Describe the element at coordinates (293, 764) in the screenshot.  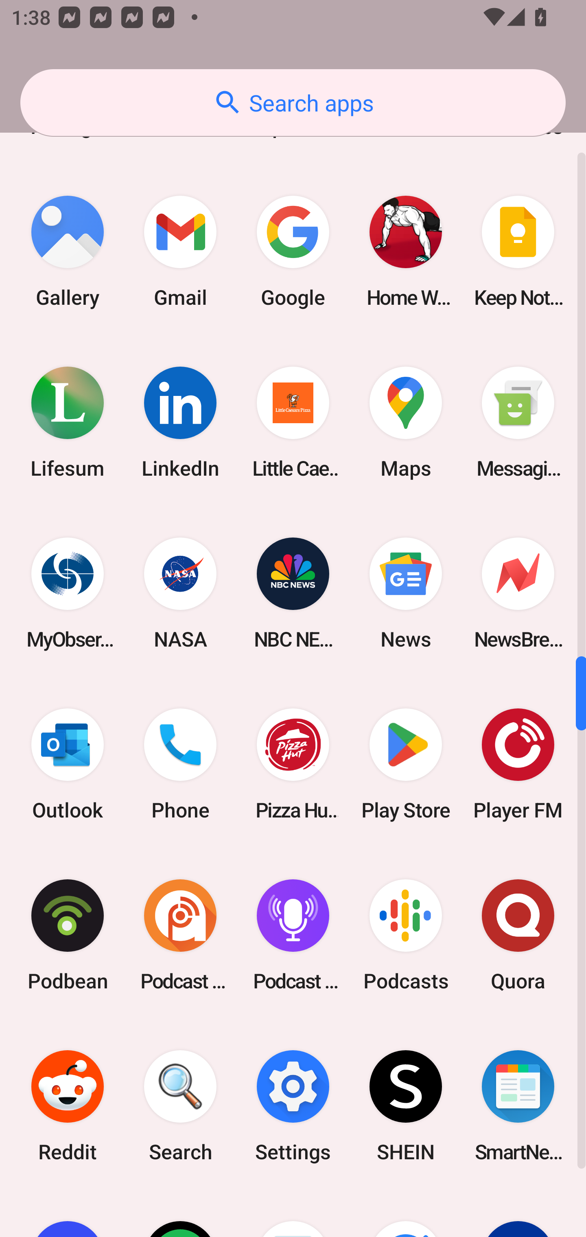
I see `Pizza Hut HK & Macau` at that location.